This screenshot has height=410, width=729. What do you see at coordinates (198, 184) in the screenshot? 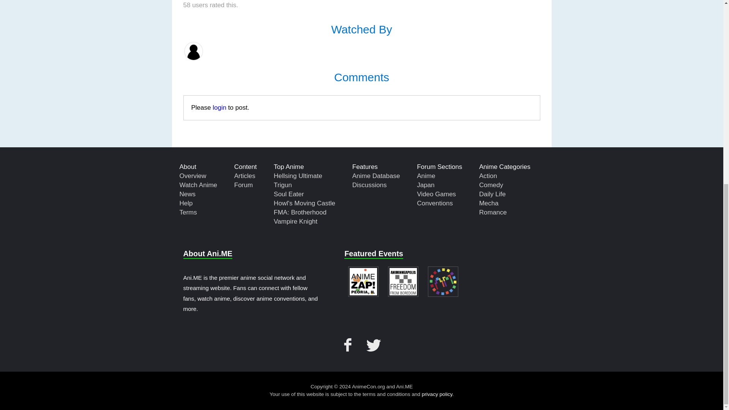
I see `Watch Anime` at bounding box center [198, 184].